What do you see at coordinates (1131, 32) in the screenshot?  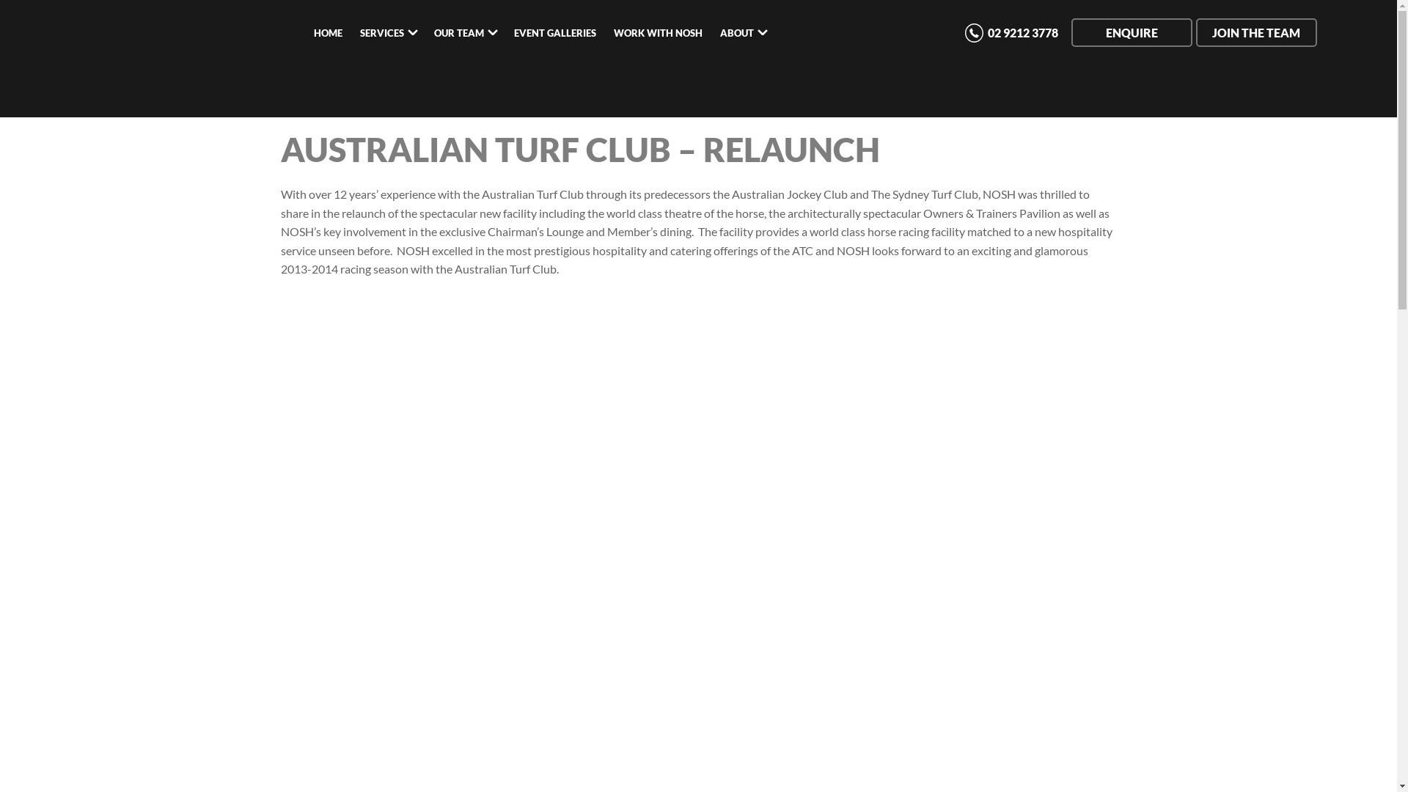 I see `ENQUIRE` at bounding box center [1131, 32].